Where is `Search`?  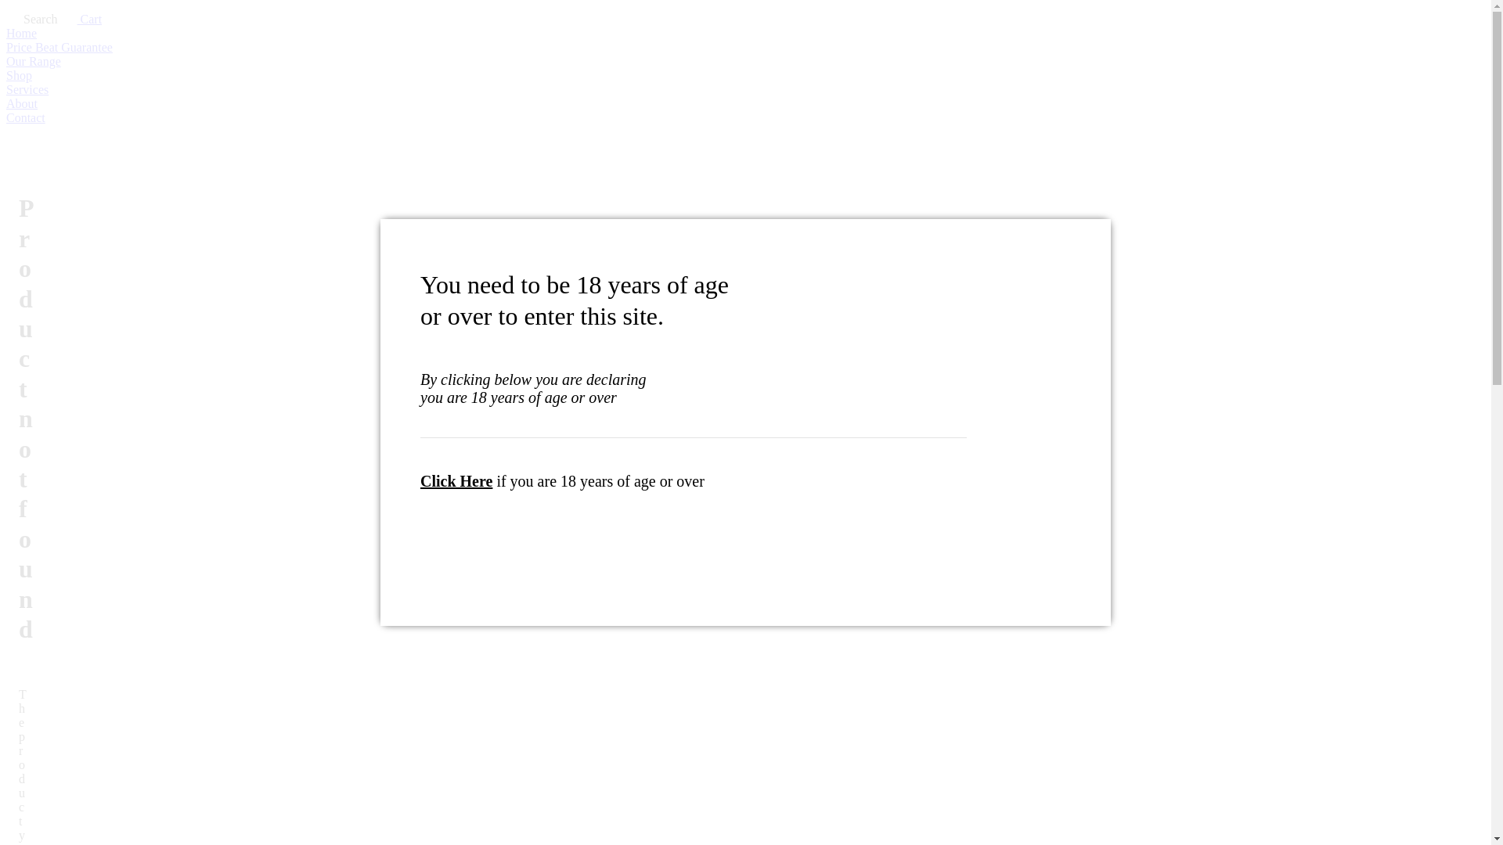 Search is located at coordinates (32, 19).